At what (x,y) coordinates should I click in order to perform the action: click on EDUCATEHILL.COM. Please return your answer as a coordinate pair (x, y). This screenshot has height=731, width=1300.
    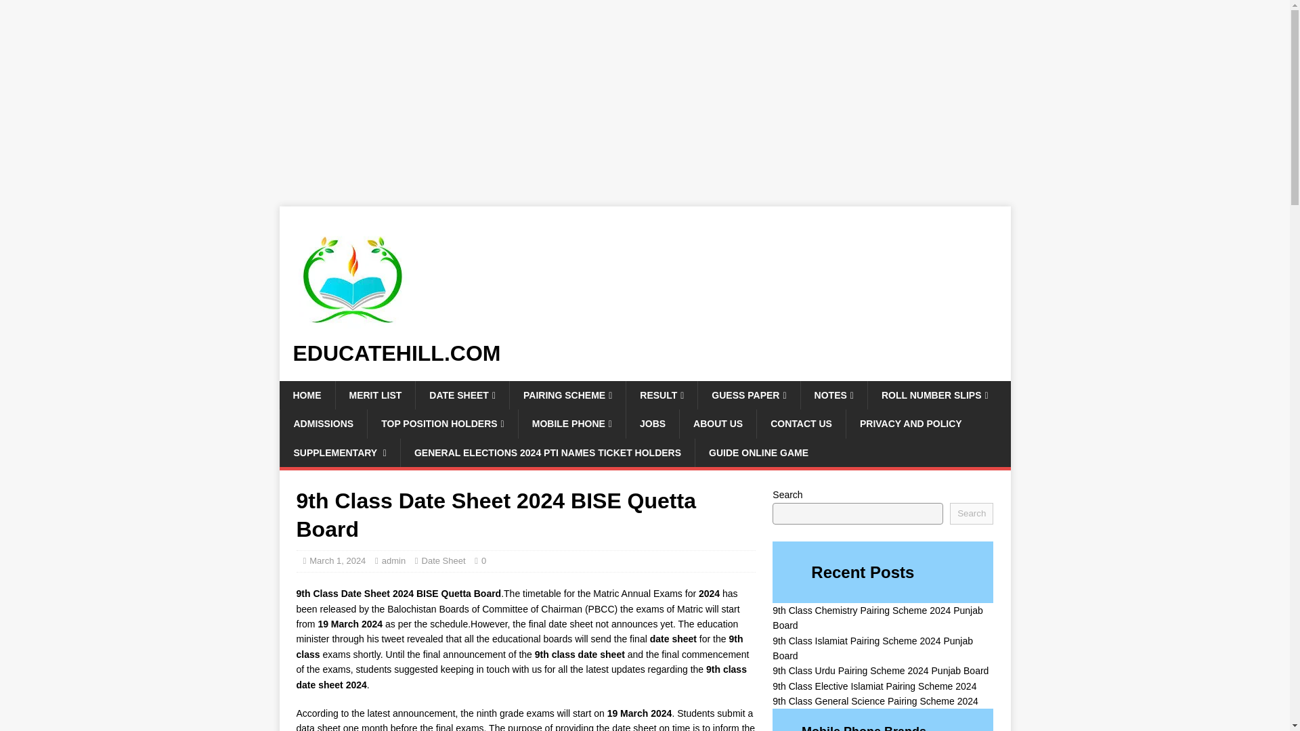
    Looking at the image, I should click on (645, 353).